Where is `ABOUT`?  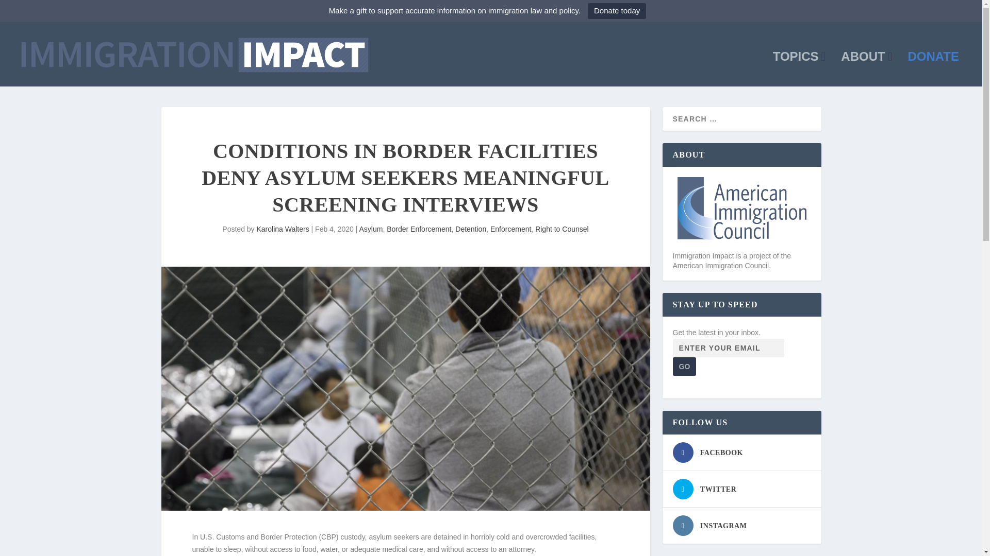
ABOUT is located at coordinates (866, 69).